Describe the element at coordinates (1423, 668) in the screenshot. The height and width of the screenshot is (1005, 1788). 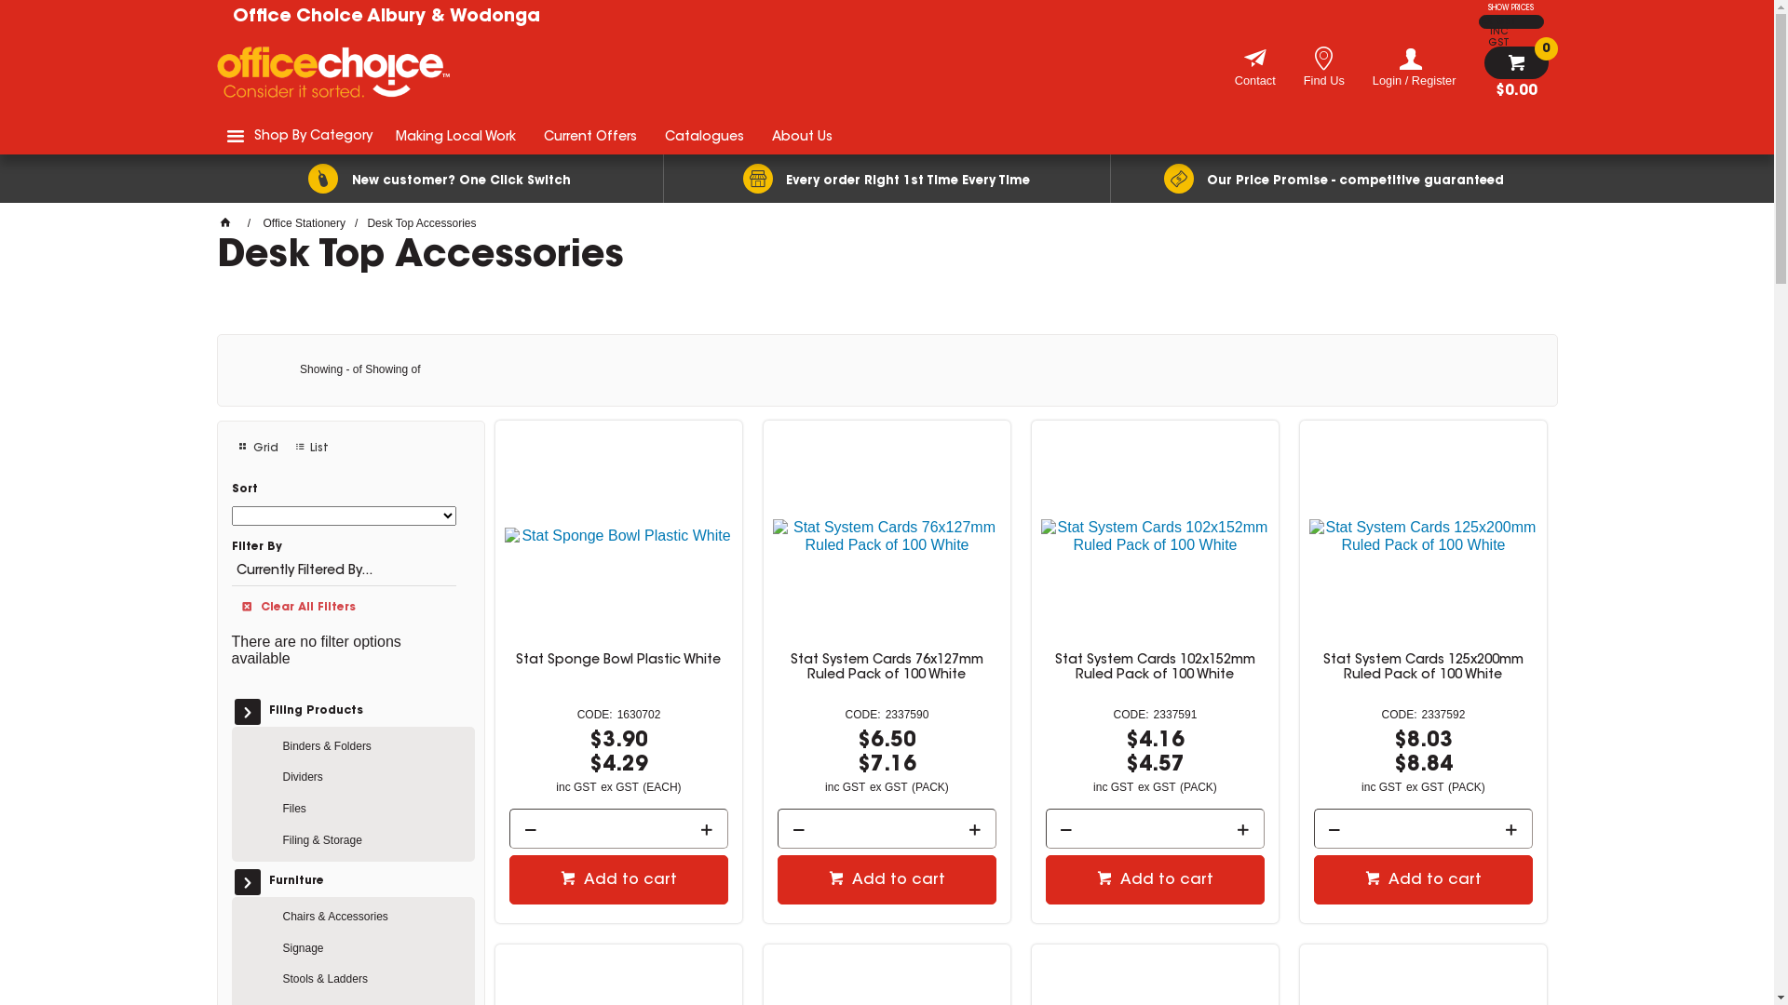
I see `Stat System Cards 125x200mm Ruled Pack of 100 White` at that location.